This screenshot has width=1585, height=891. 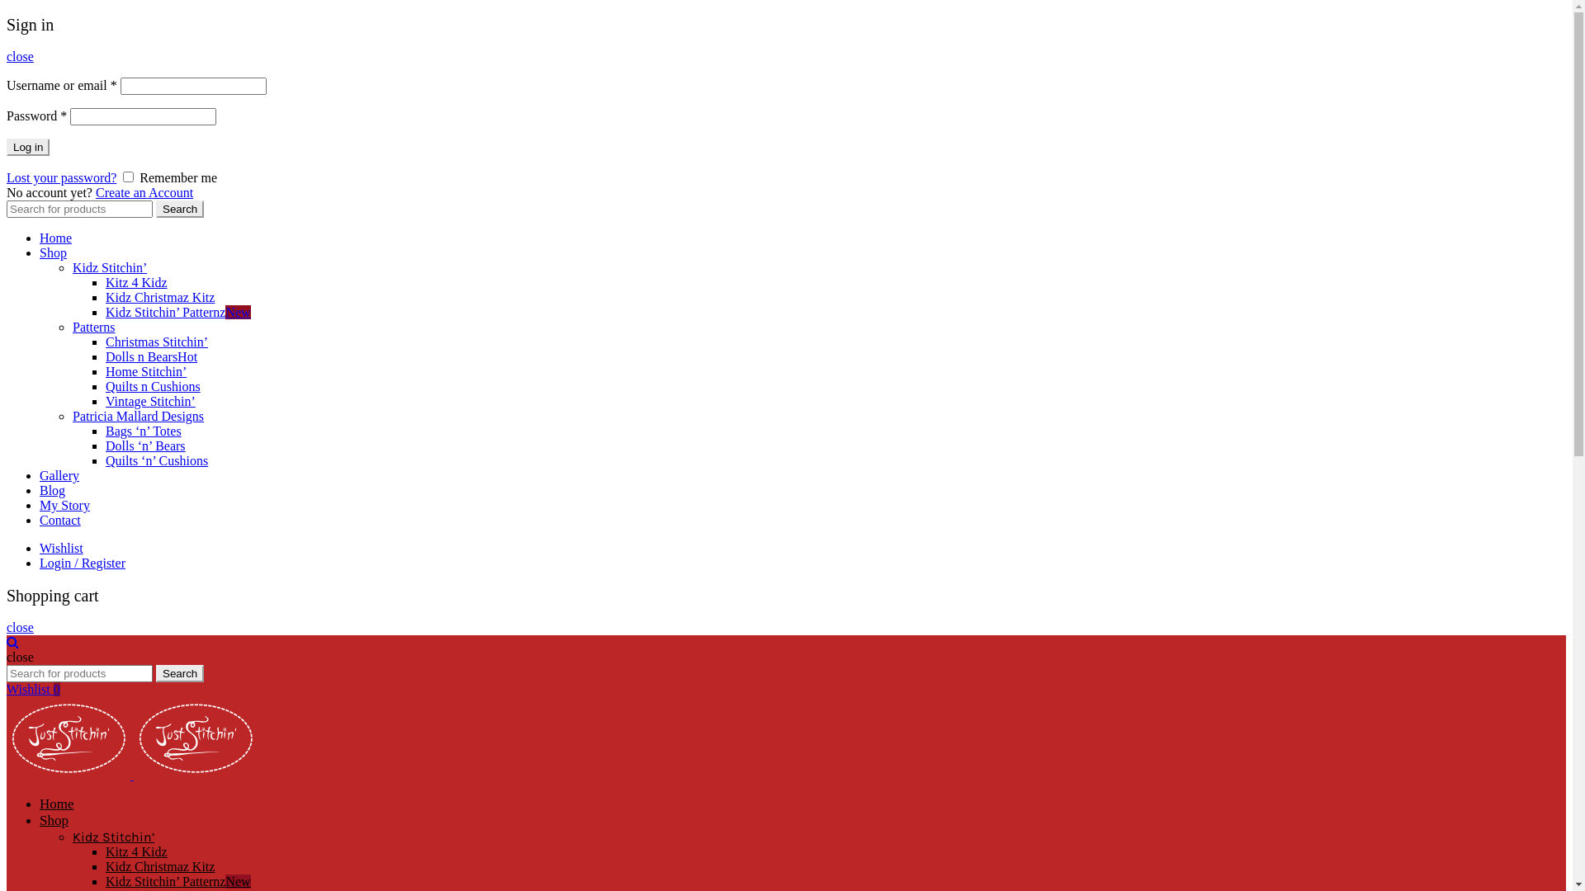 I want to click on Shop, so click(x=54, y=820).